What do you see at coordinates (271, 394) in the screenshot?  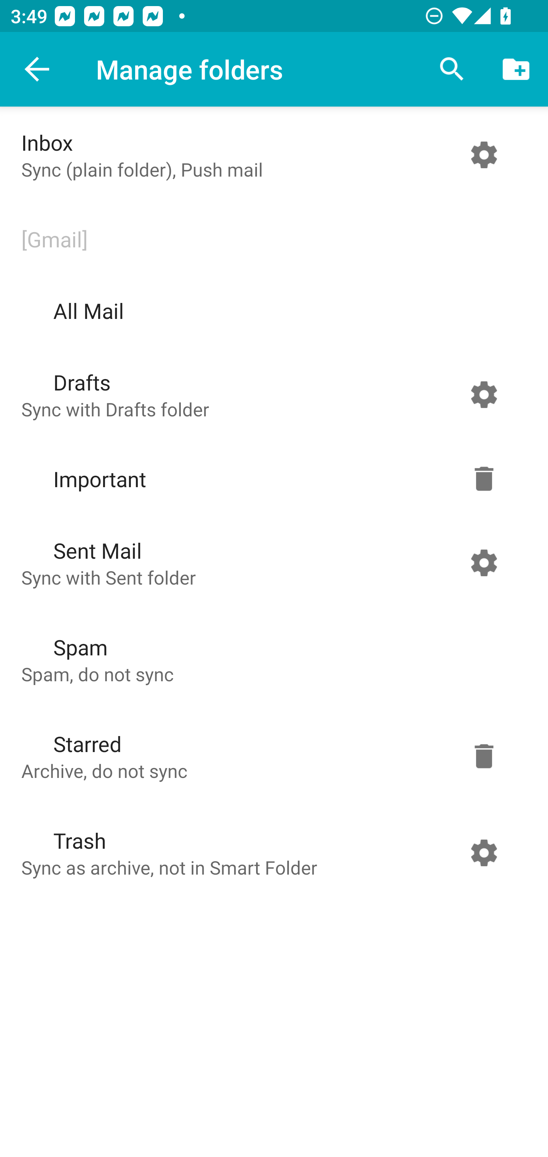 I see `Drafts Sync with Drafts folder Folder settings` at bounding box center [271, 394].